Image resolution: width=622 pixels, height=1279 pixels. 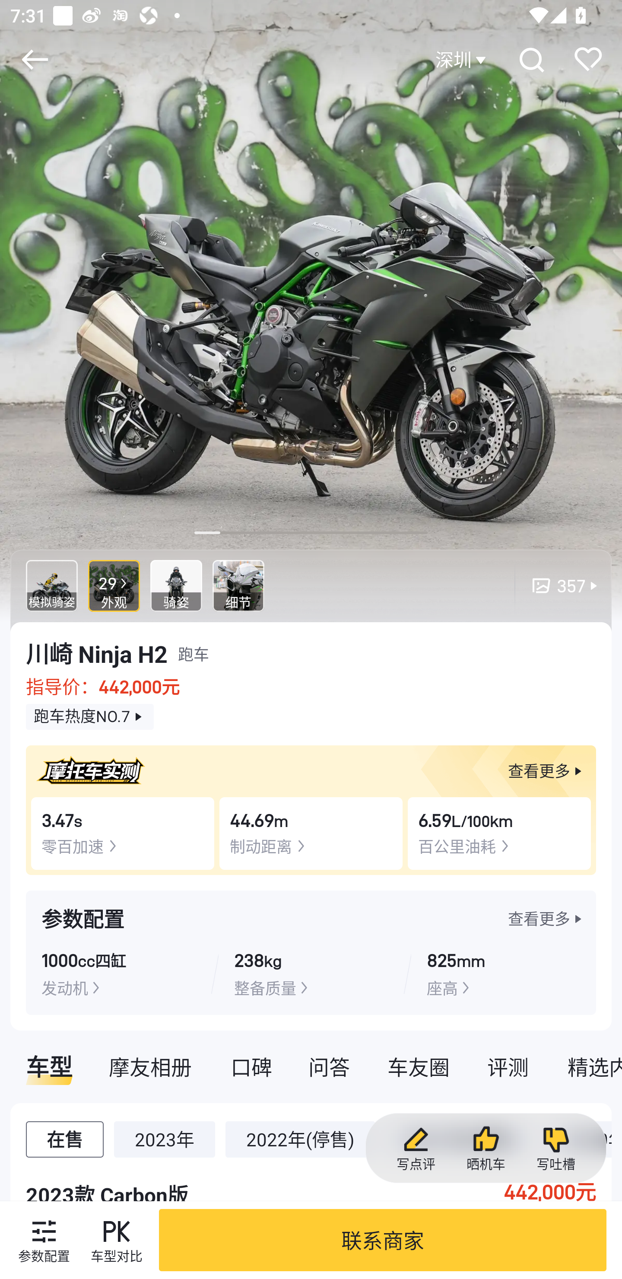 I want to click on 跑车热度NO.7 , so click(x=90, y=717).